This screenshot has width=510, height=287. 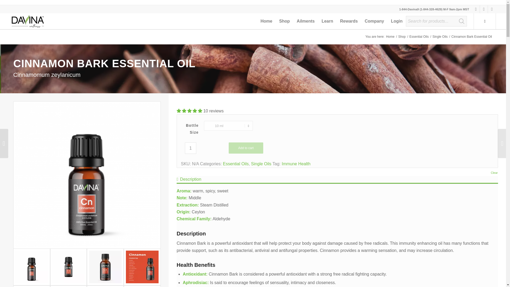 I want to click on Home, so click(x=266, y=21).